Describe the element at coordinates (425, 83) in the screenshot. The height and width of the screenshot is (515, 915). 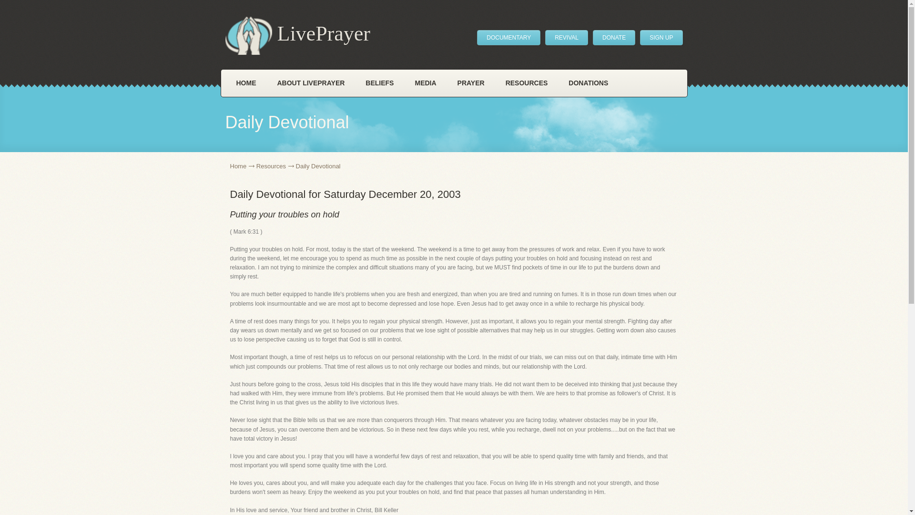
I see `MEDIA` at that location.